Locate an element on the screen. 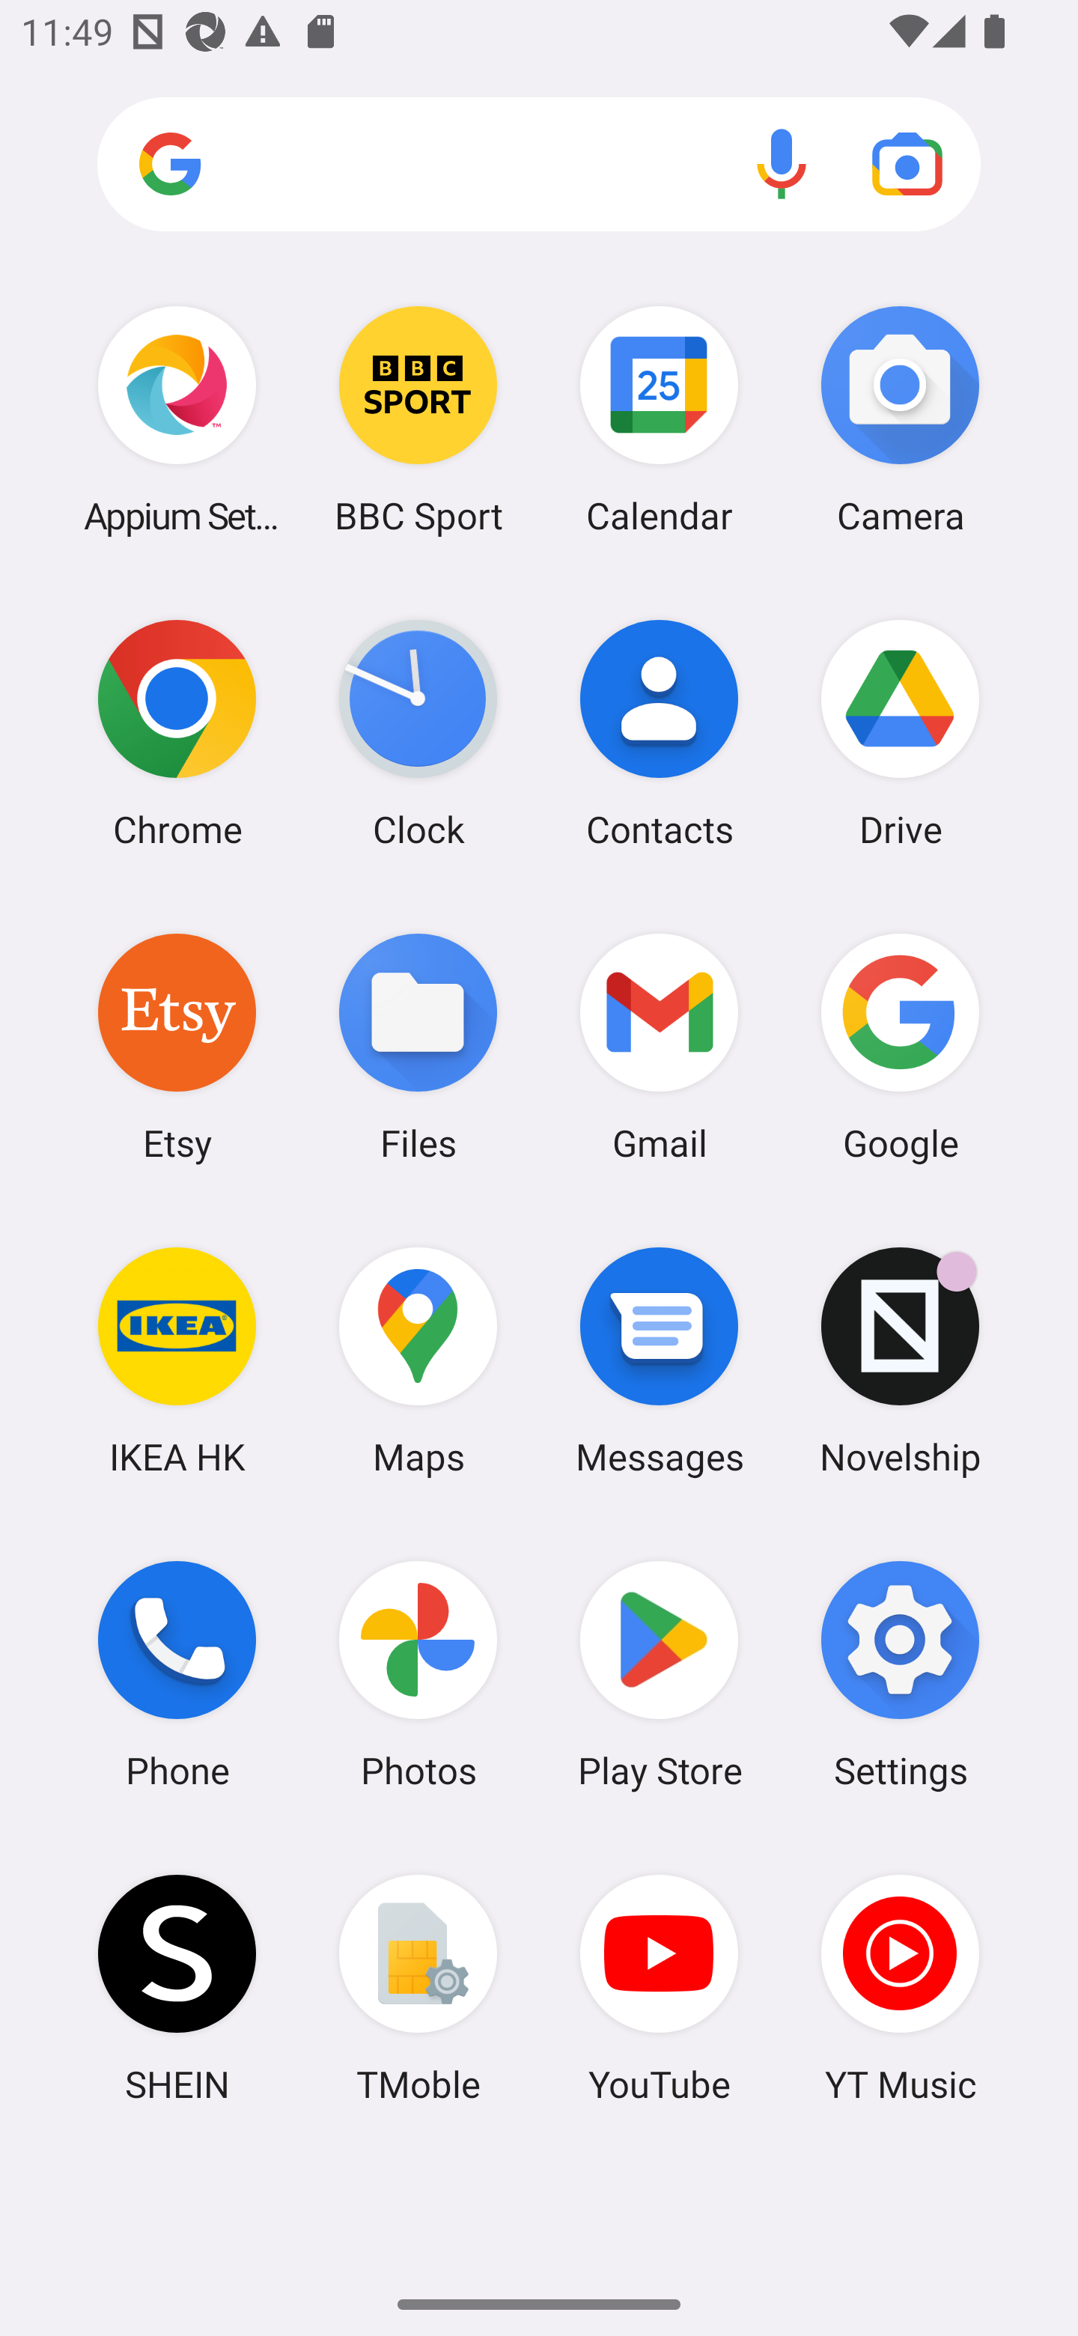 The width and height of the screenshot is (1078, 2336). Files is located at coordinates (418, 1046).